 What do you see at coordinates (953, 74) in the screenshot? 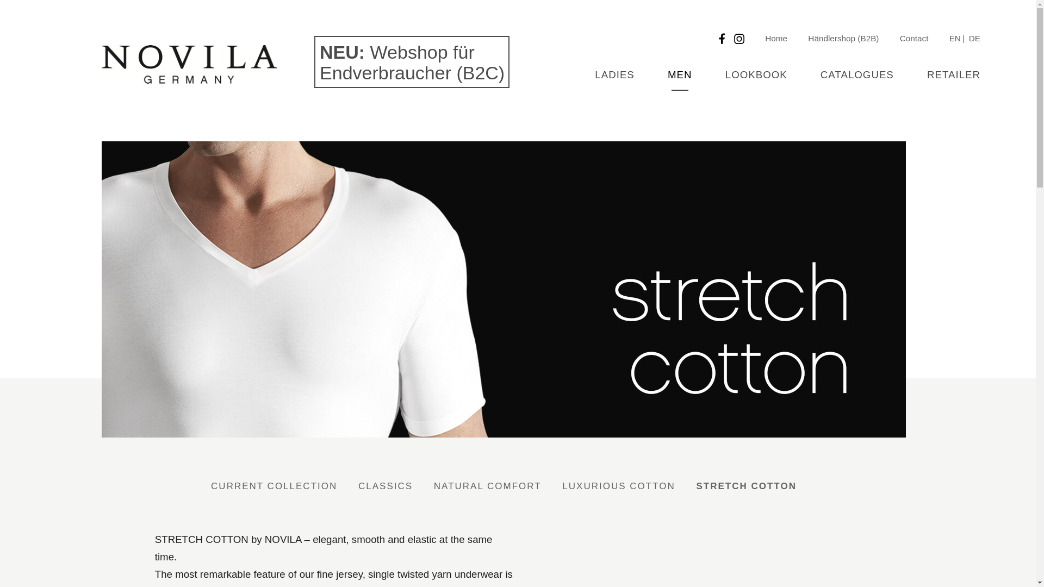
I see `RETAILER` at bounding box center [953, 74].